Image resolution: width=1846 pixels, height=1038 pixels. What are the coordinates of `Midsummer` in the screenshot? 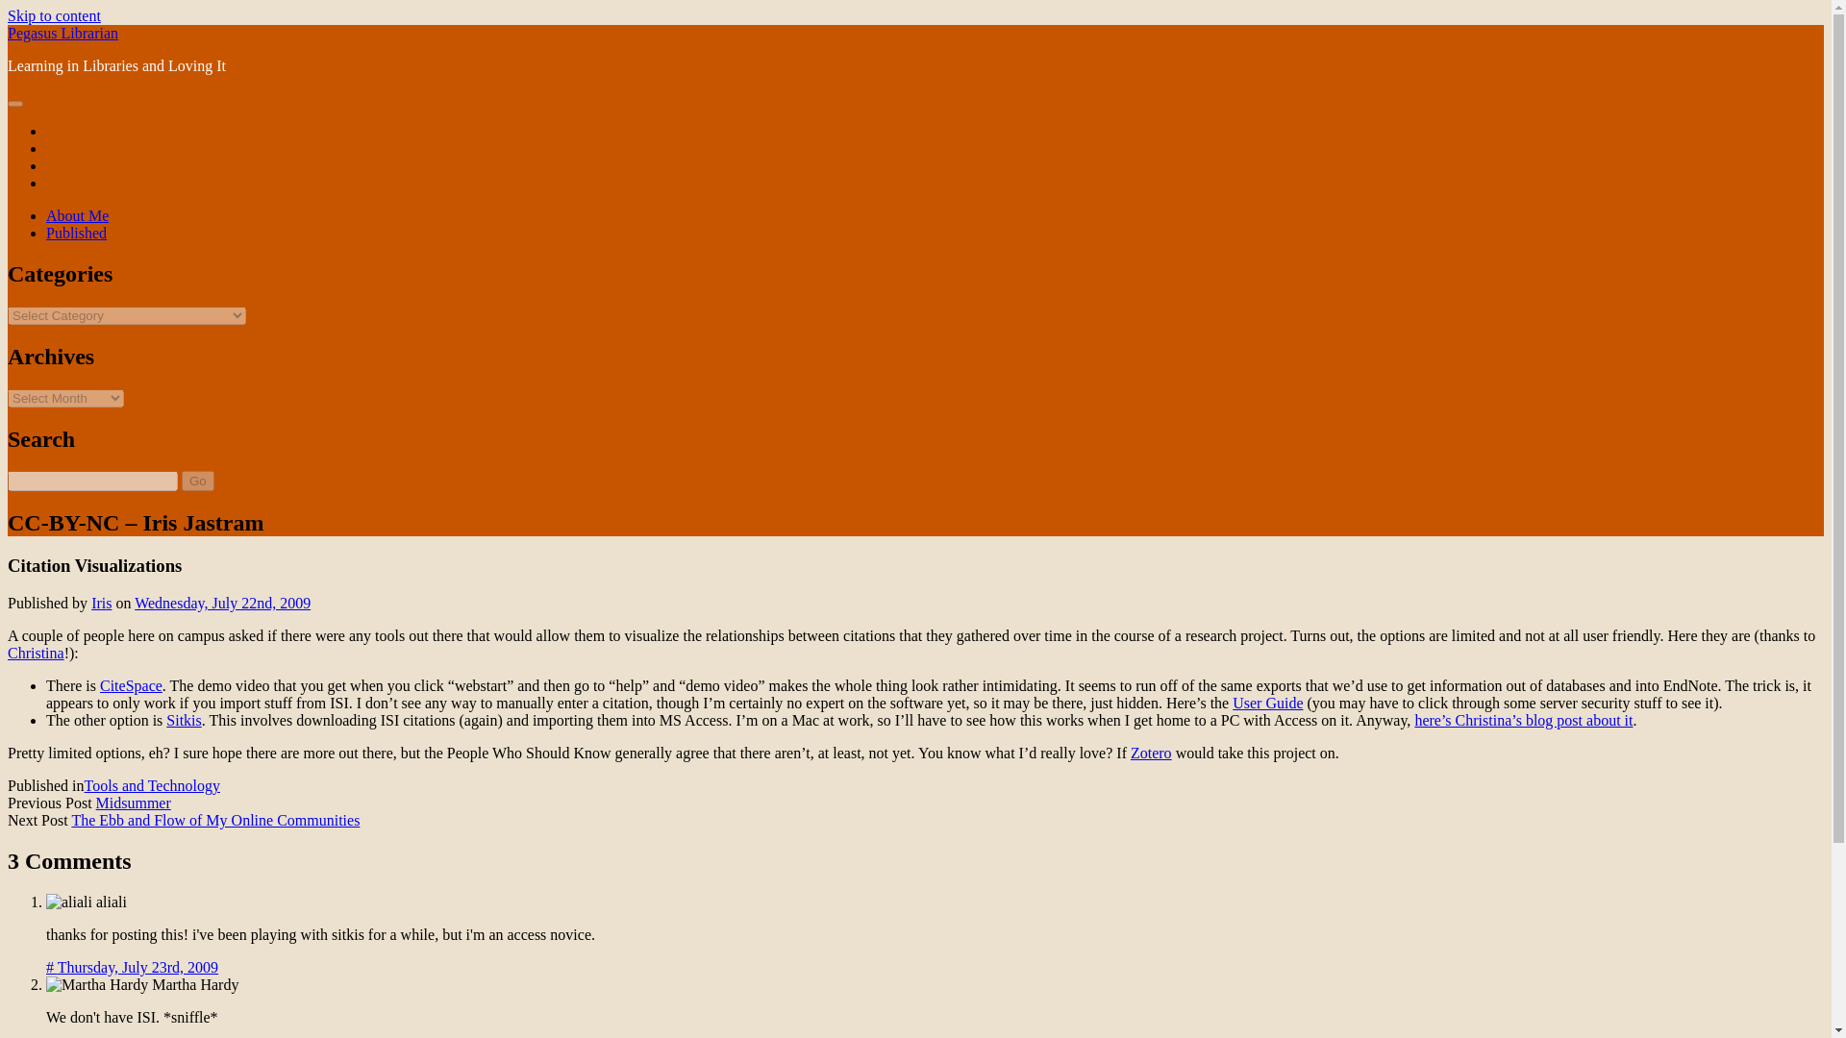 It's located at (133, 803).